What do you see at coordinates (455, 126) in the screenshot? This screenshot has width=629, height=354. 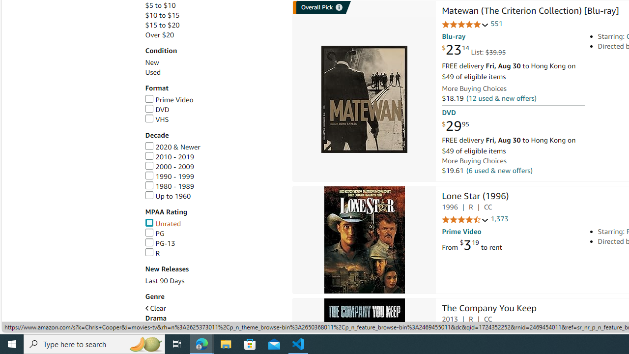 I see `$29.95` at bounding box center [455, 126].